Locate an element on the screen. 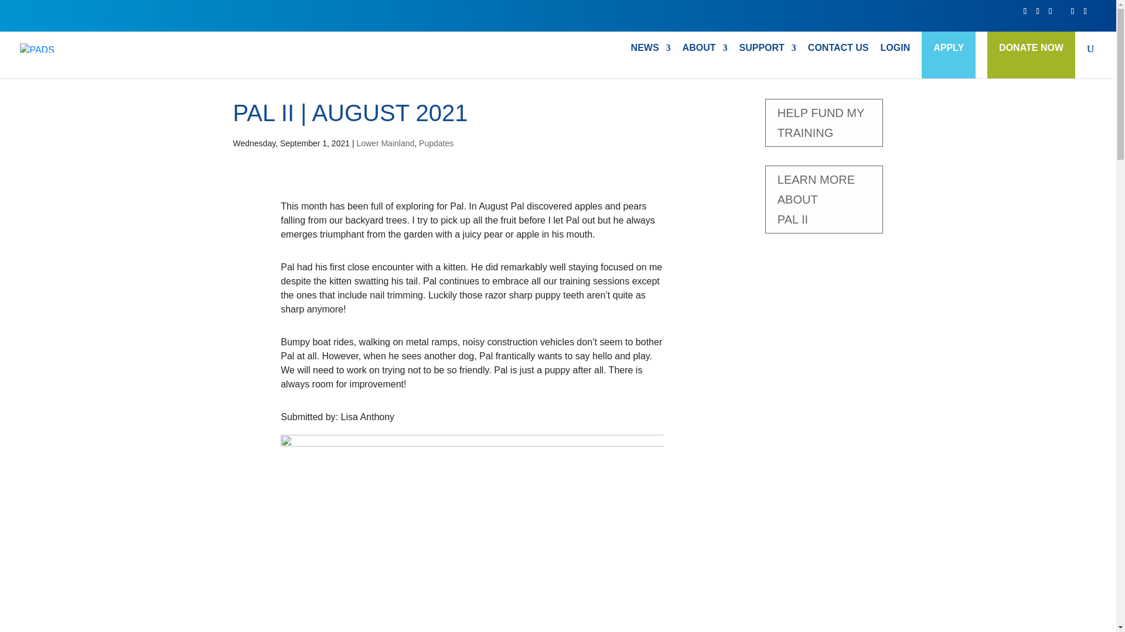 The height and width of the screenshot is (632, 1125). HELP FUND MY TRAINING is located at coordinates (824, 122).